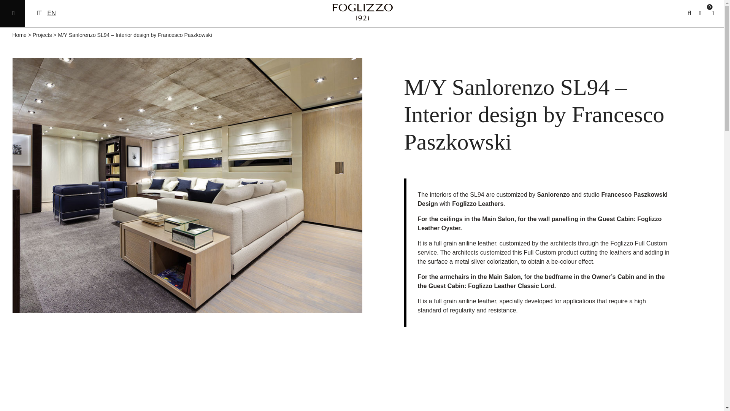 The width and height of the screenshot is (730, 411). Describe the element at coordinates (42, 35) in the screenshot. I see `Projects` at that location.